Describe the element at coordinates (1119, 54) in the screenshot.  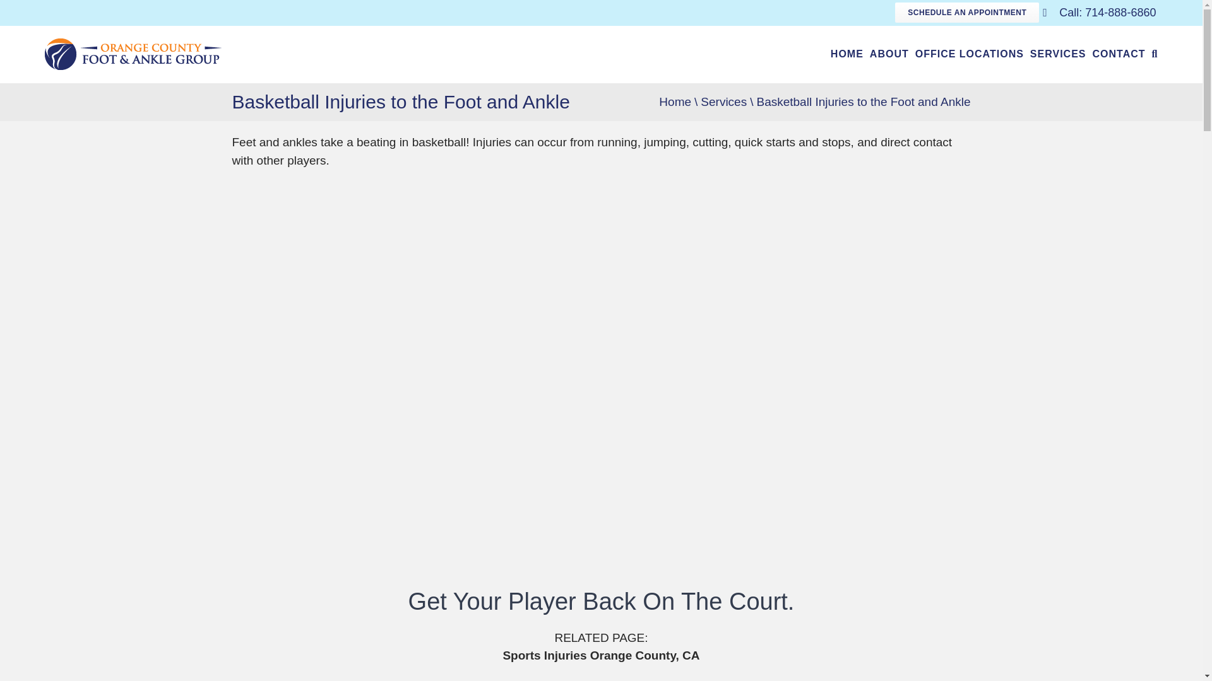
I see `CONTACT` at that location.